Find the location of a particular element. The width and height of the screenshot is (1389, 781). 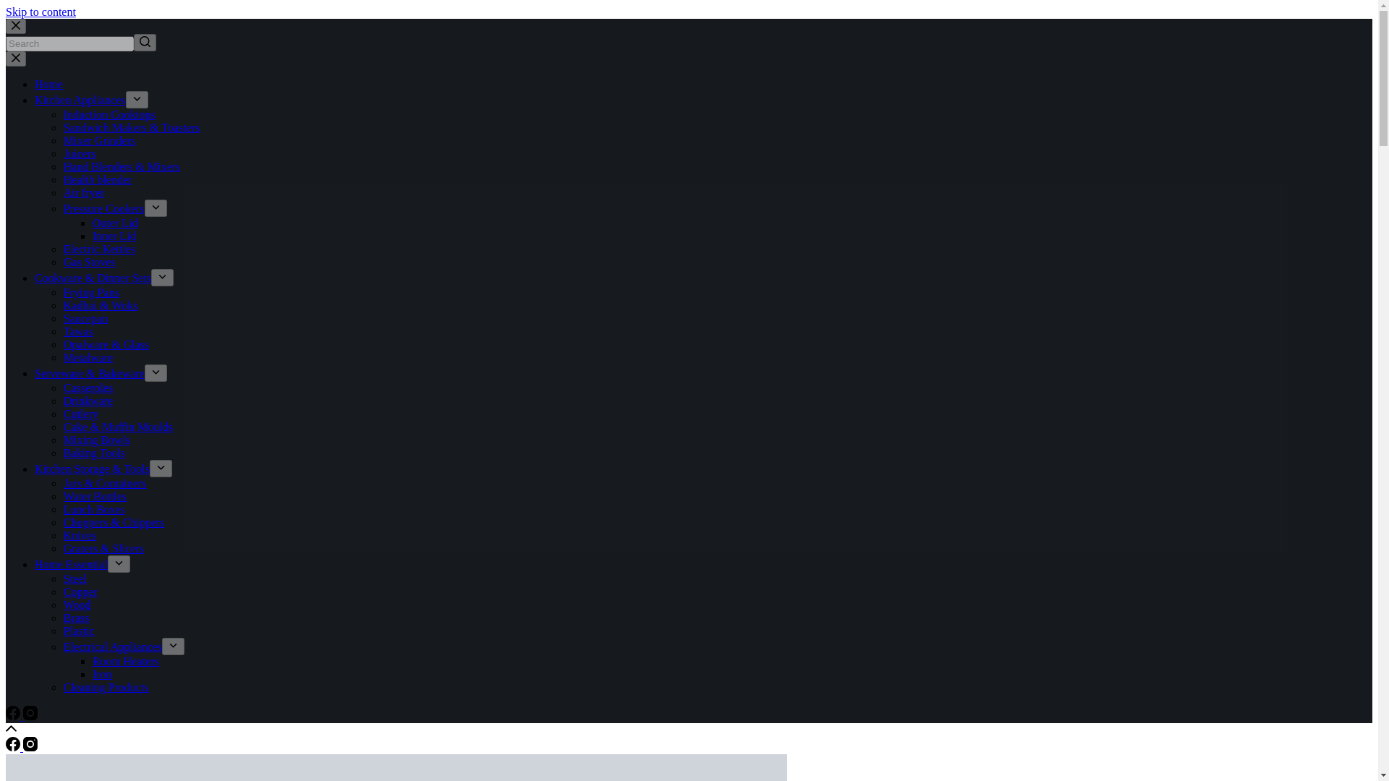

Casseroles is located at coordinates (88, 388).